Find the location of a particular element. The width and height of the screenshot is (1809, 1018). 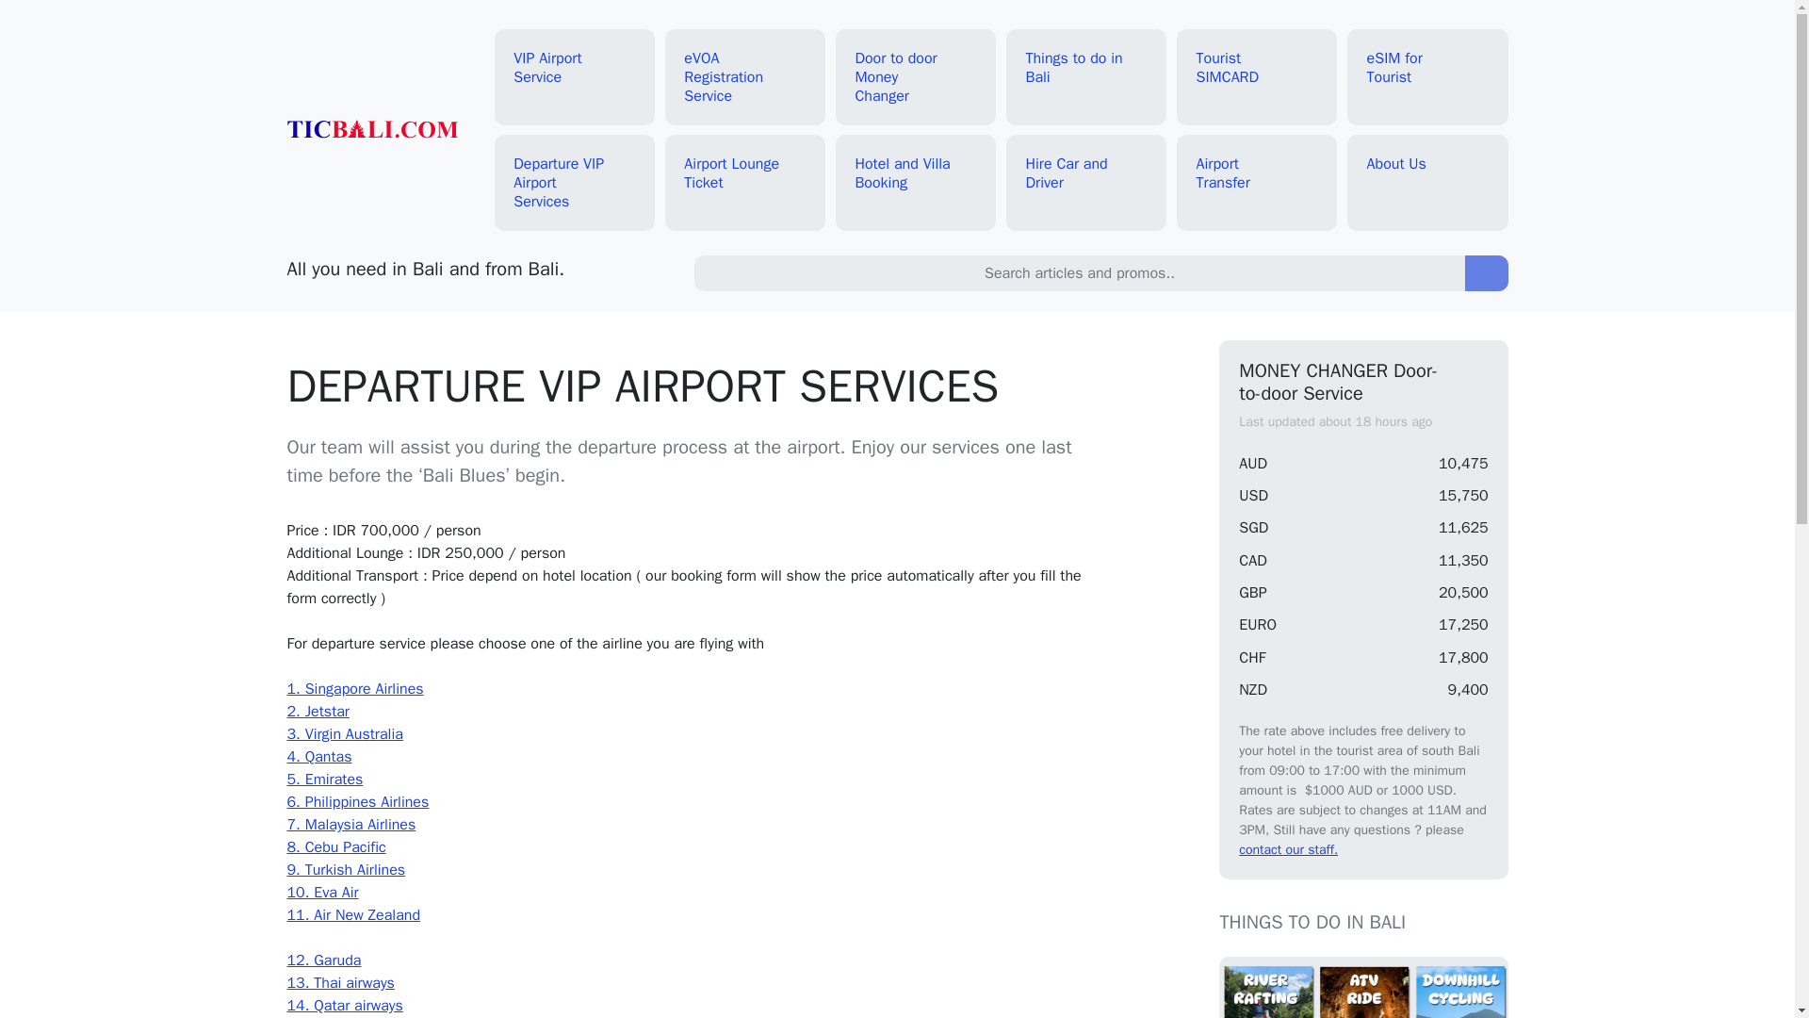

Airport Transfer is located at coordinates (1257, 172).